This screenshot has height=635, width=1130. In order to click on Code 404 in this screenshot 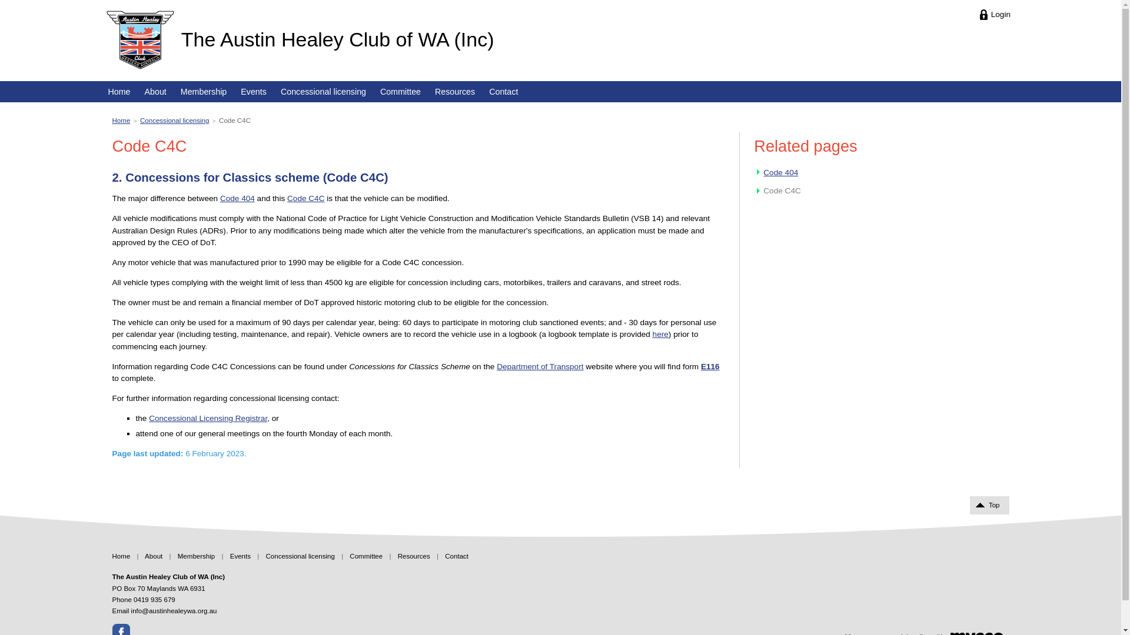, I will do `click(238, 199)`.